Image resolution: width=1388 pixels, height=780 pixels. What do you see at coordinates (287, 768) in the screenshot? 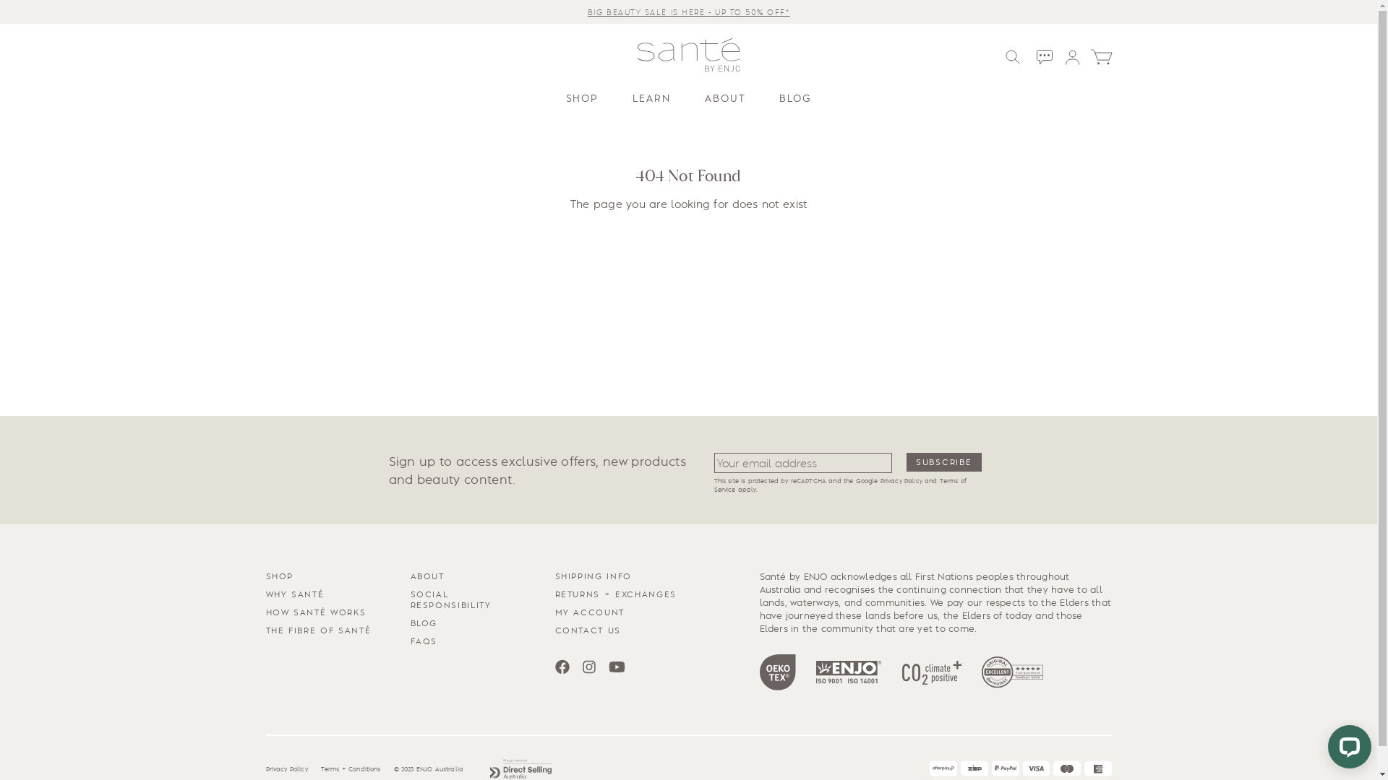
I see `Privacy Policy` at bounding box center [287, 768].